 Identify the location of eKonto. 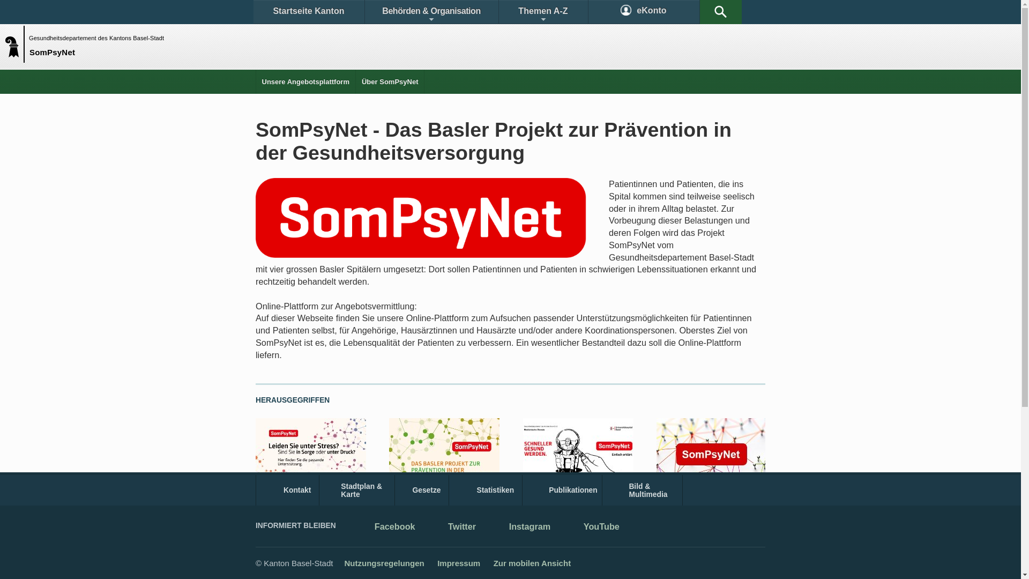
(644, 12).